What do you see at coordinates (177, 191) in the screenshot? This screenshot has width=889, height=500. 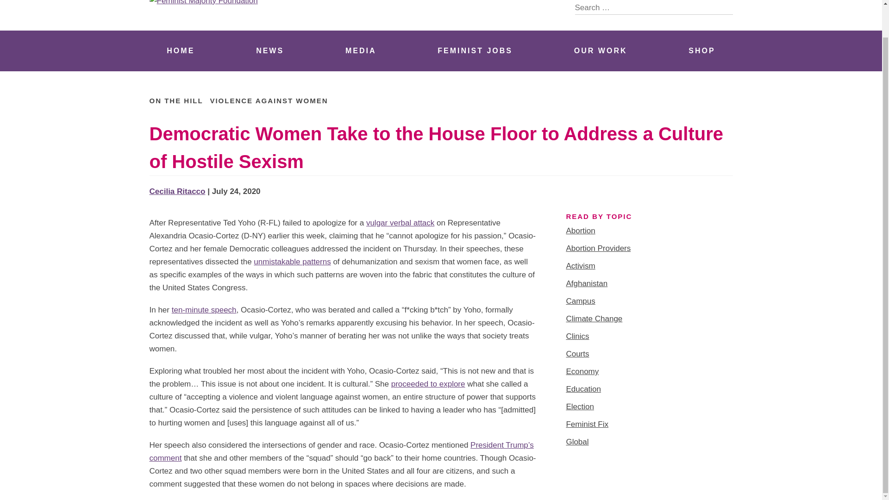 I see `Posts by Cecilia Ritacco` at bounding box center [177, 191].